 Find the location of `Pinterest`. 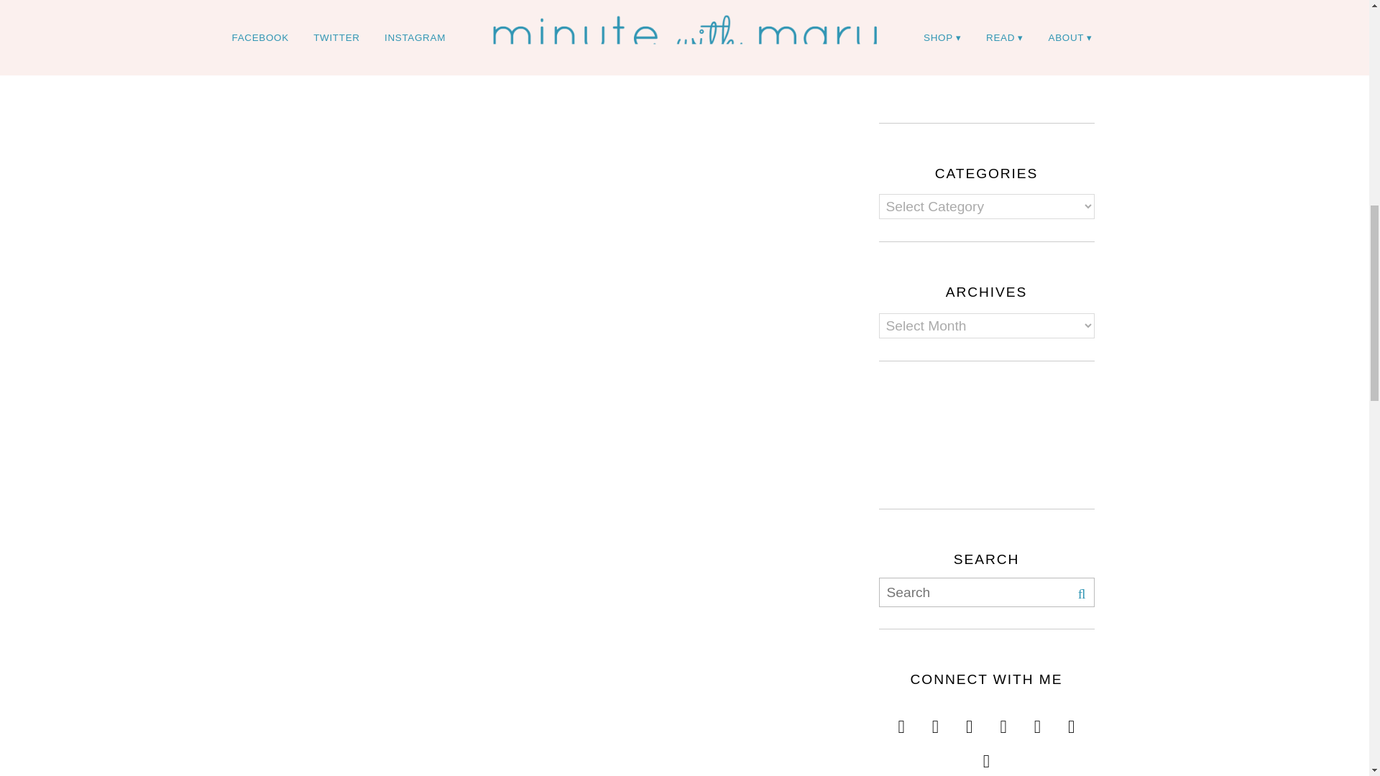

Pinterest is located at coordinates (1036, 720).